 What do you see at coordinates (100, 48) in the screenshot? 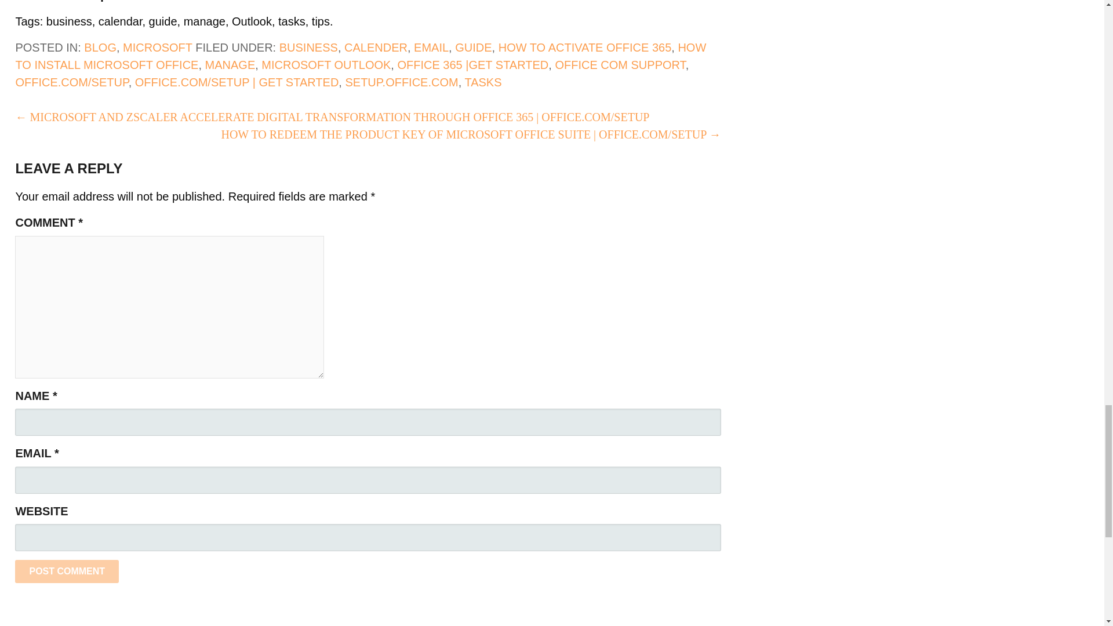
I see `BLOG` at bounding box center [100, 48].